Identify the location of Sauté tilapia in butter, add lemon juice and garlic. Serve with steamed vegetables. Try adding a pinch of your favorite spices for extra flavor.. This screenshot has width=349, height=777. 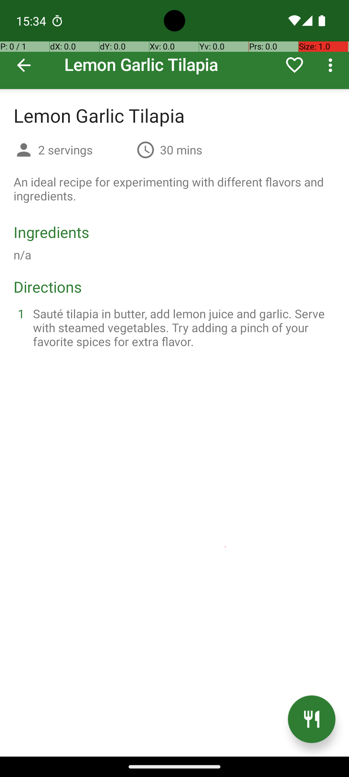
(182, 328).